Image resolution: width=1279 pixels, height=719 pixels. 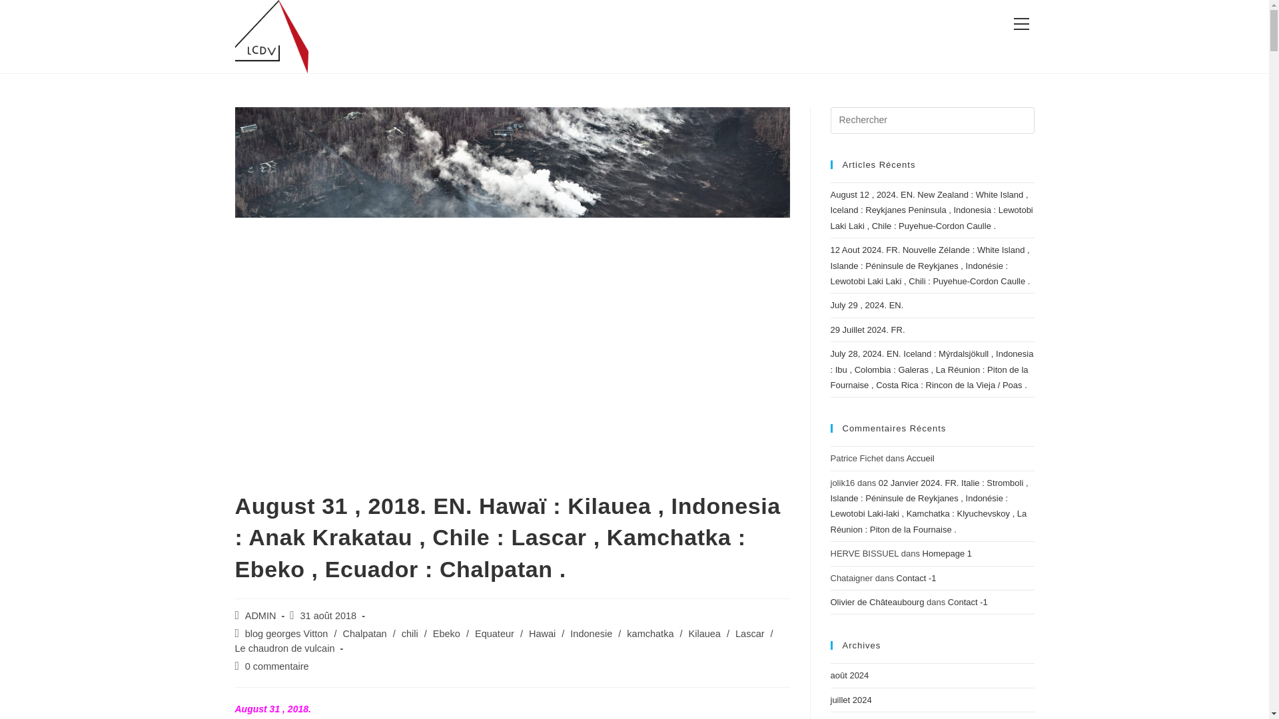 What do you see at coordinates (750, 634) in the screenshot?
I see `Lascar` at bounding box center [750, 634].